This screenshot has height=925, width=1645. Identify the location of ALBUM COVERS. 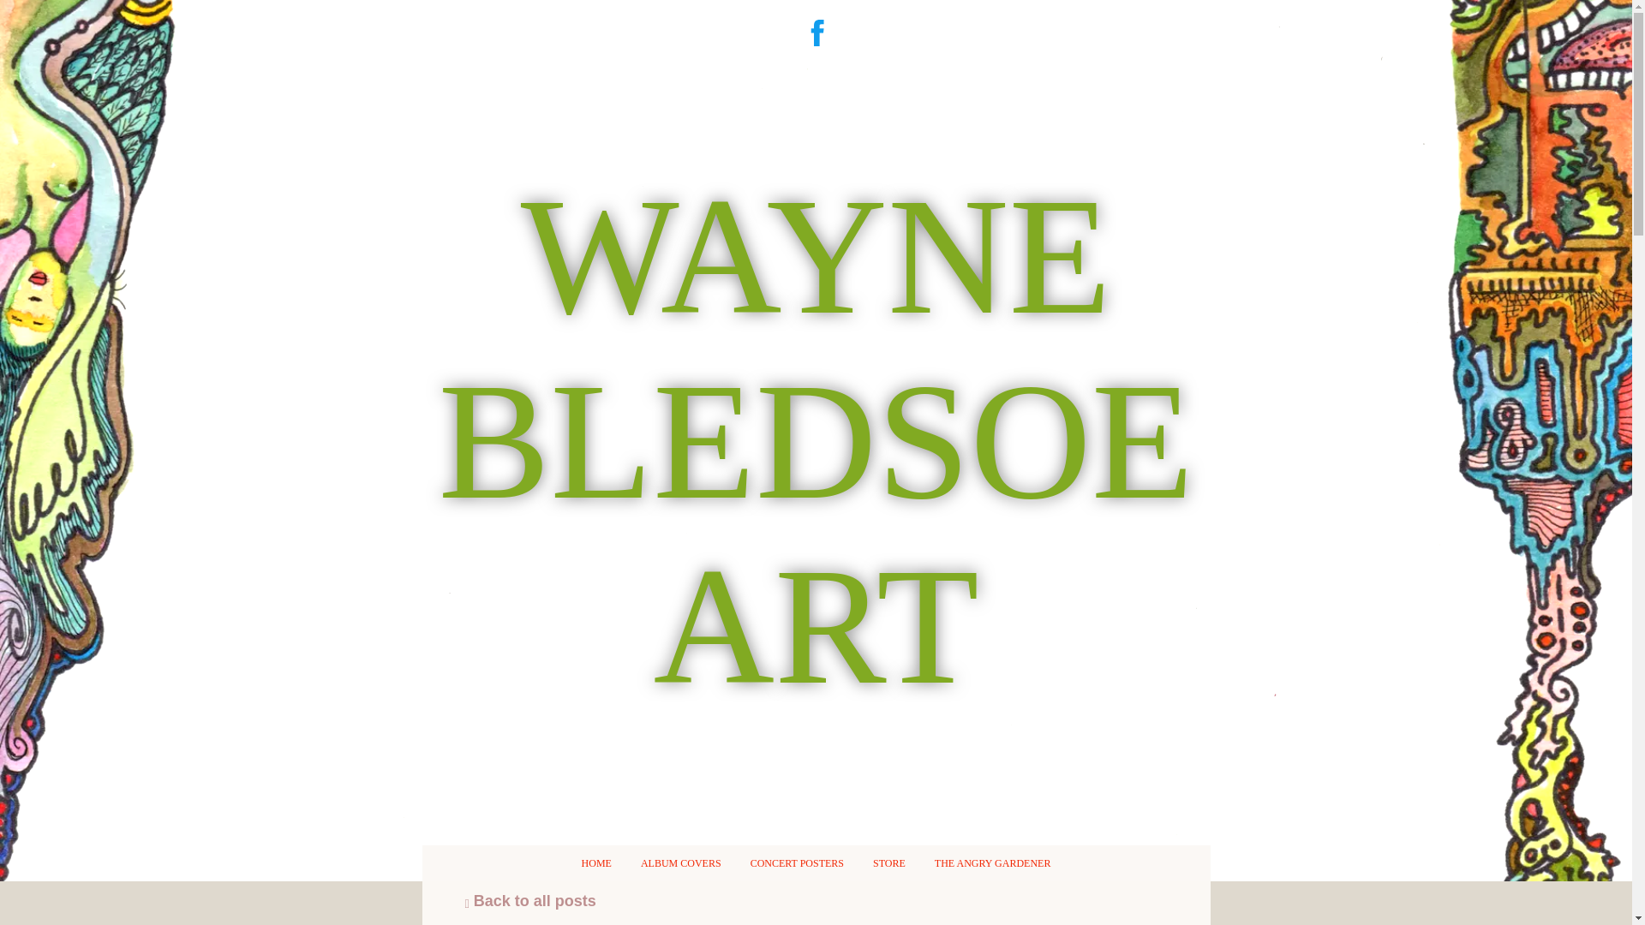
(680, 863).